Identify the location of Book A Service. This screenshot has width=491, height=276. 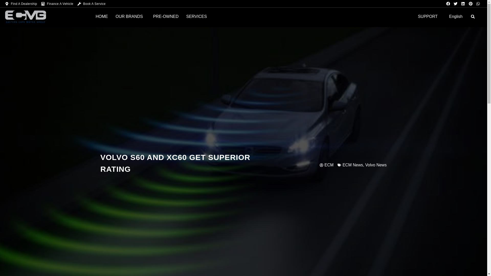
(92, 4).